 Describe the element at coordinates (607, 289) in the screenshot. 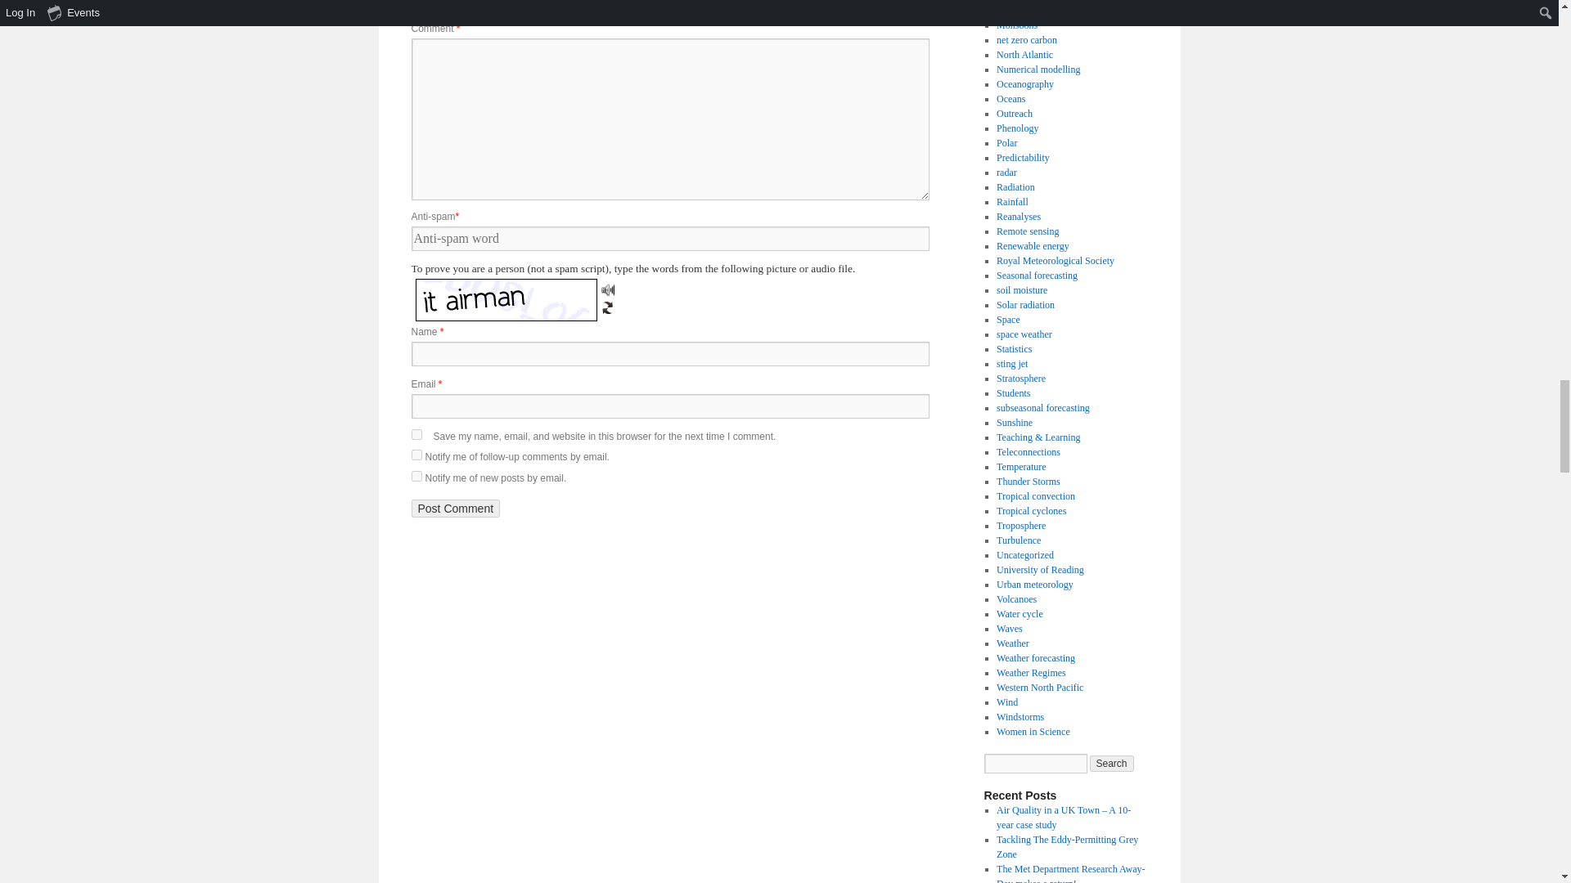

I see `Listen` at that location.